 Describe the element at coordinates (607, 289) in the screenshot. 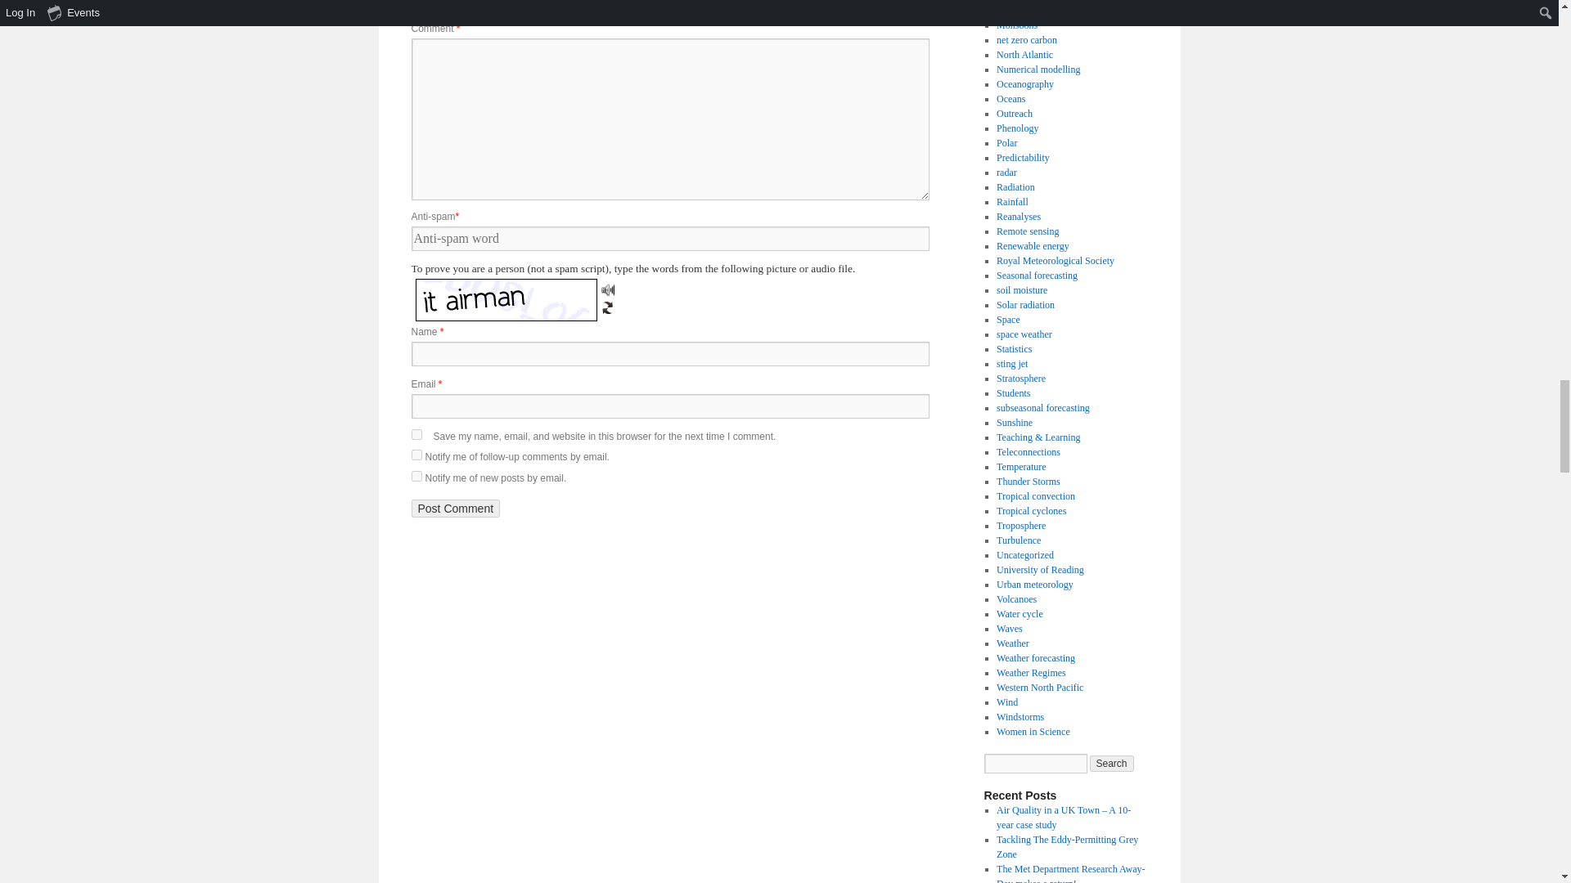

I see `Listen` at that location.